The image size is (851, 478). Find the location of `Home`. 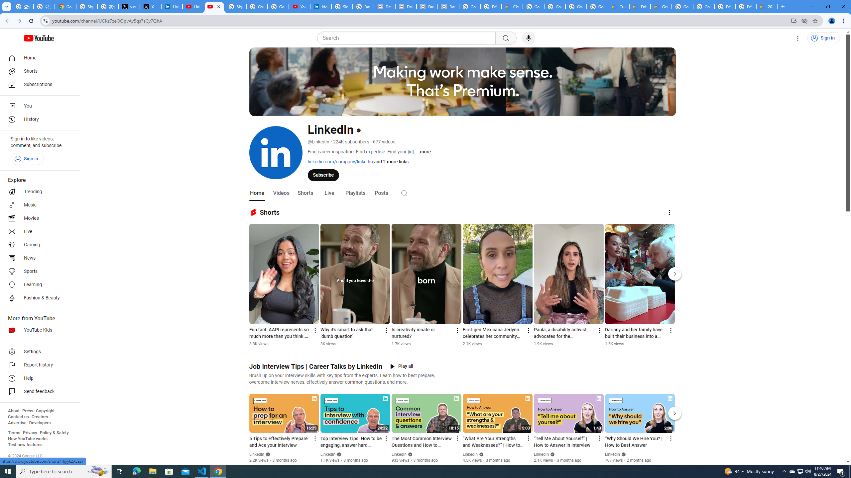

Home is located at coordinates (257, 193).